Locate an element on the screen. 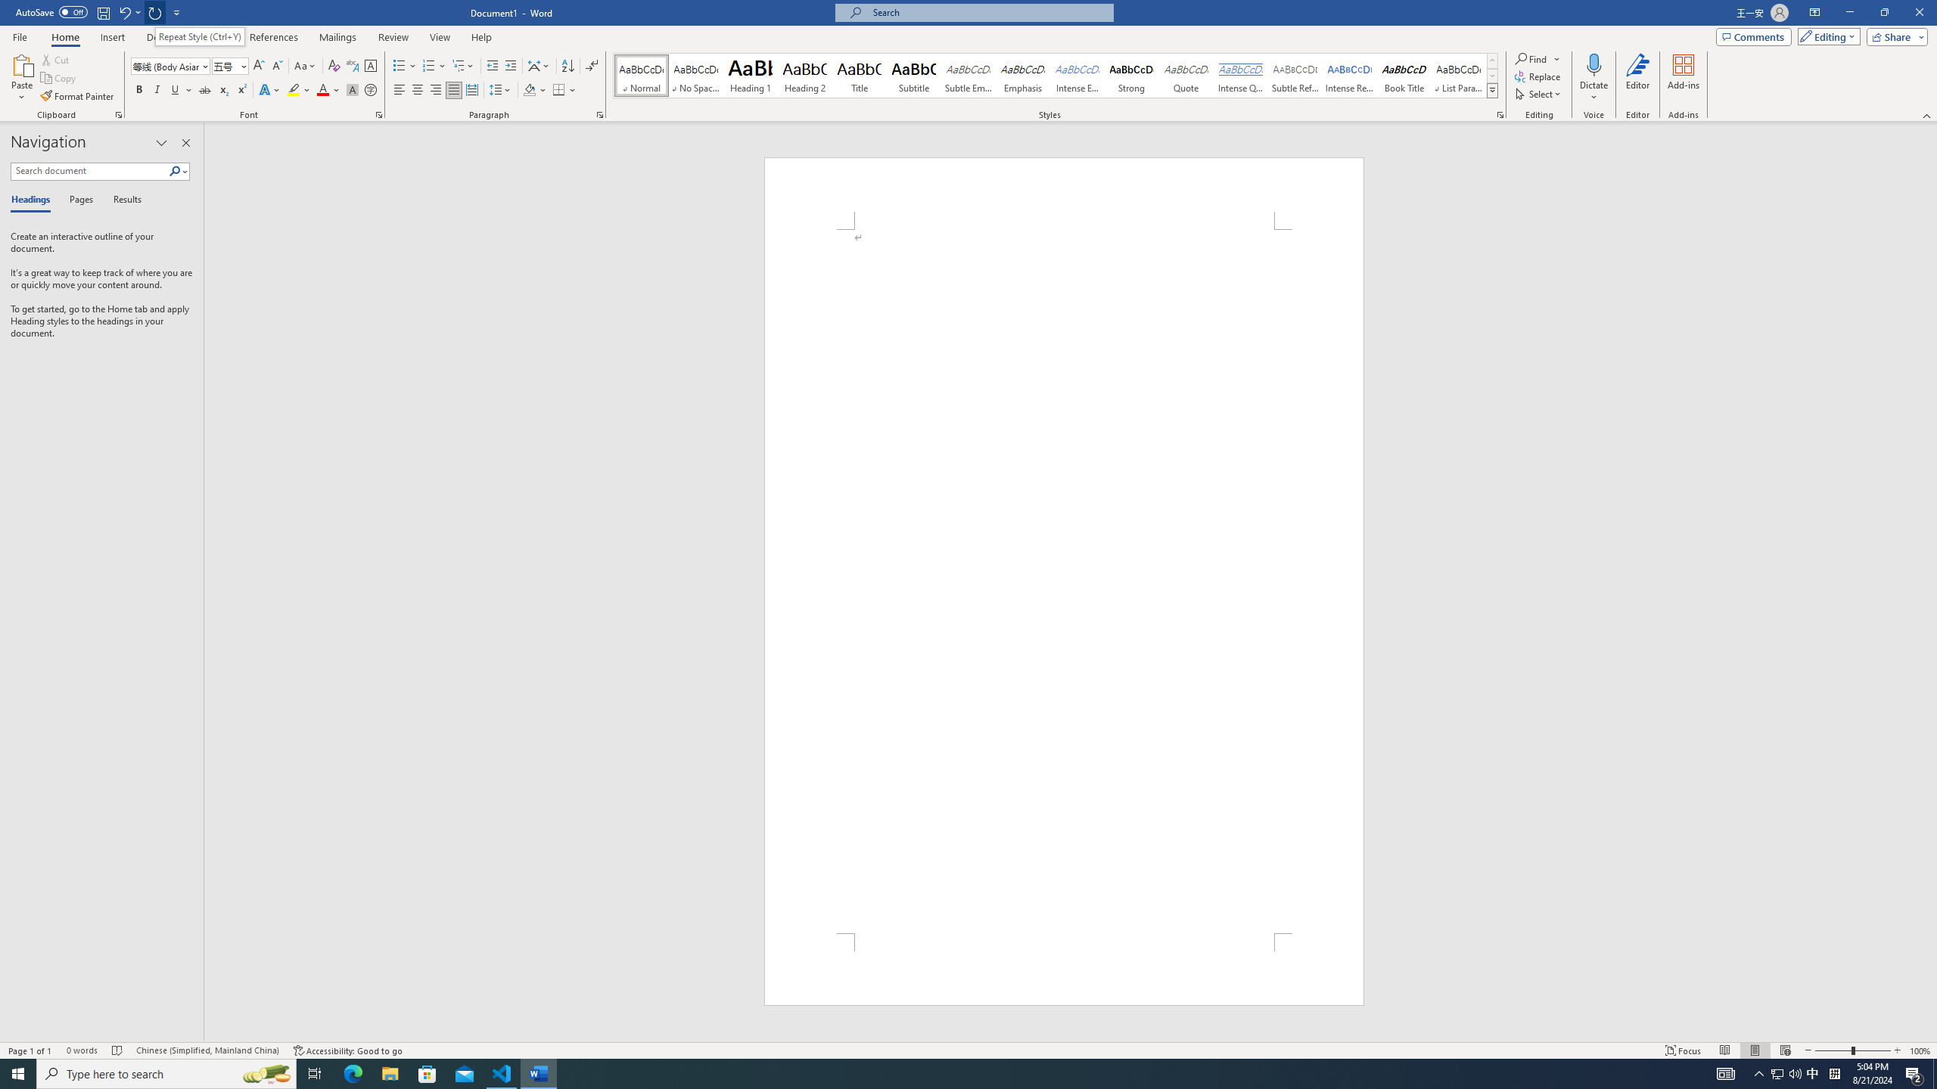  Styles... is located at coordinates (1500, 115).